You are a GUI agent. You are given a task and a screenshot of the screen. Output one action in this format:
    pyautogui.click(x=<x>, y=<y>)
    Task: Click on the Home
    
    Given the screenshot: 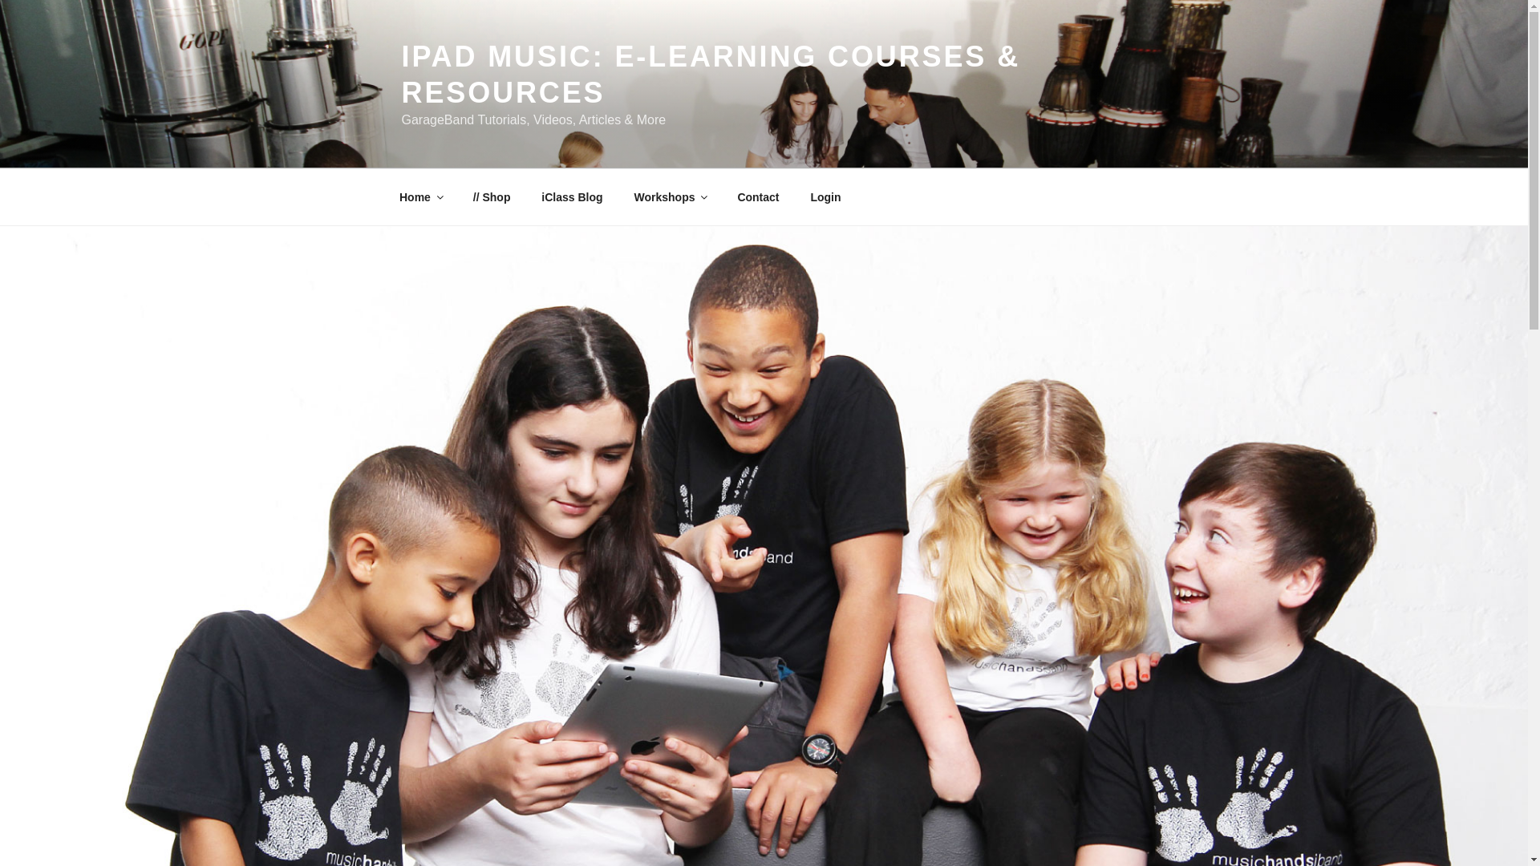 What is the action you would take?
    pyautogui.click(x=420, y=197)
    